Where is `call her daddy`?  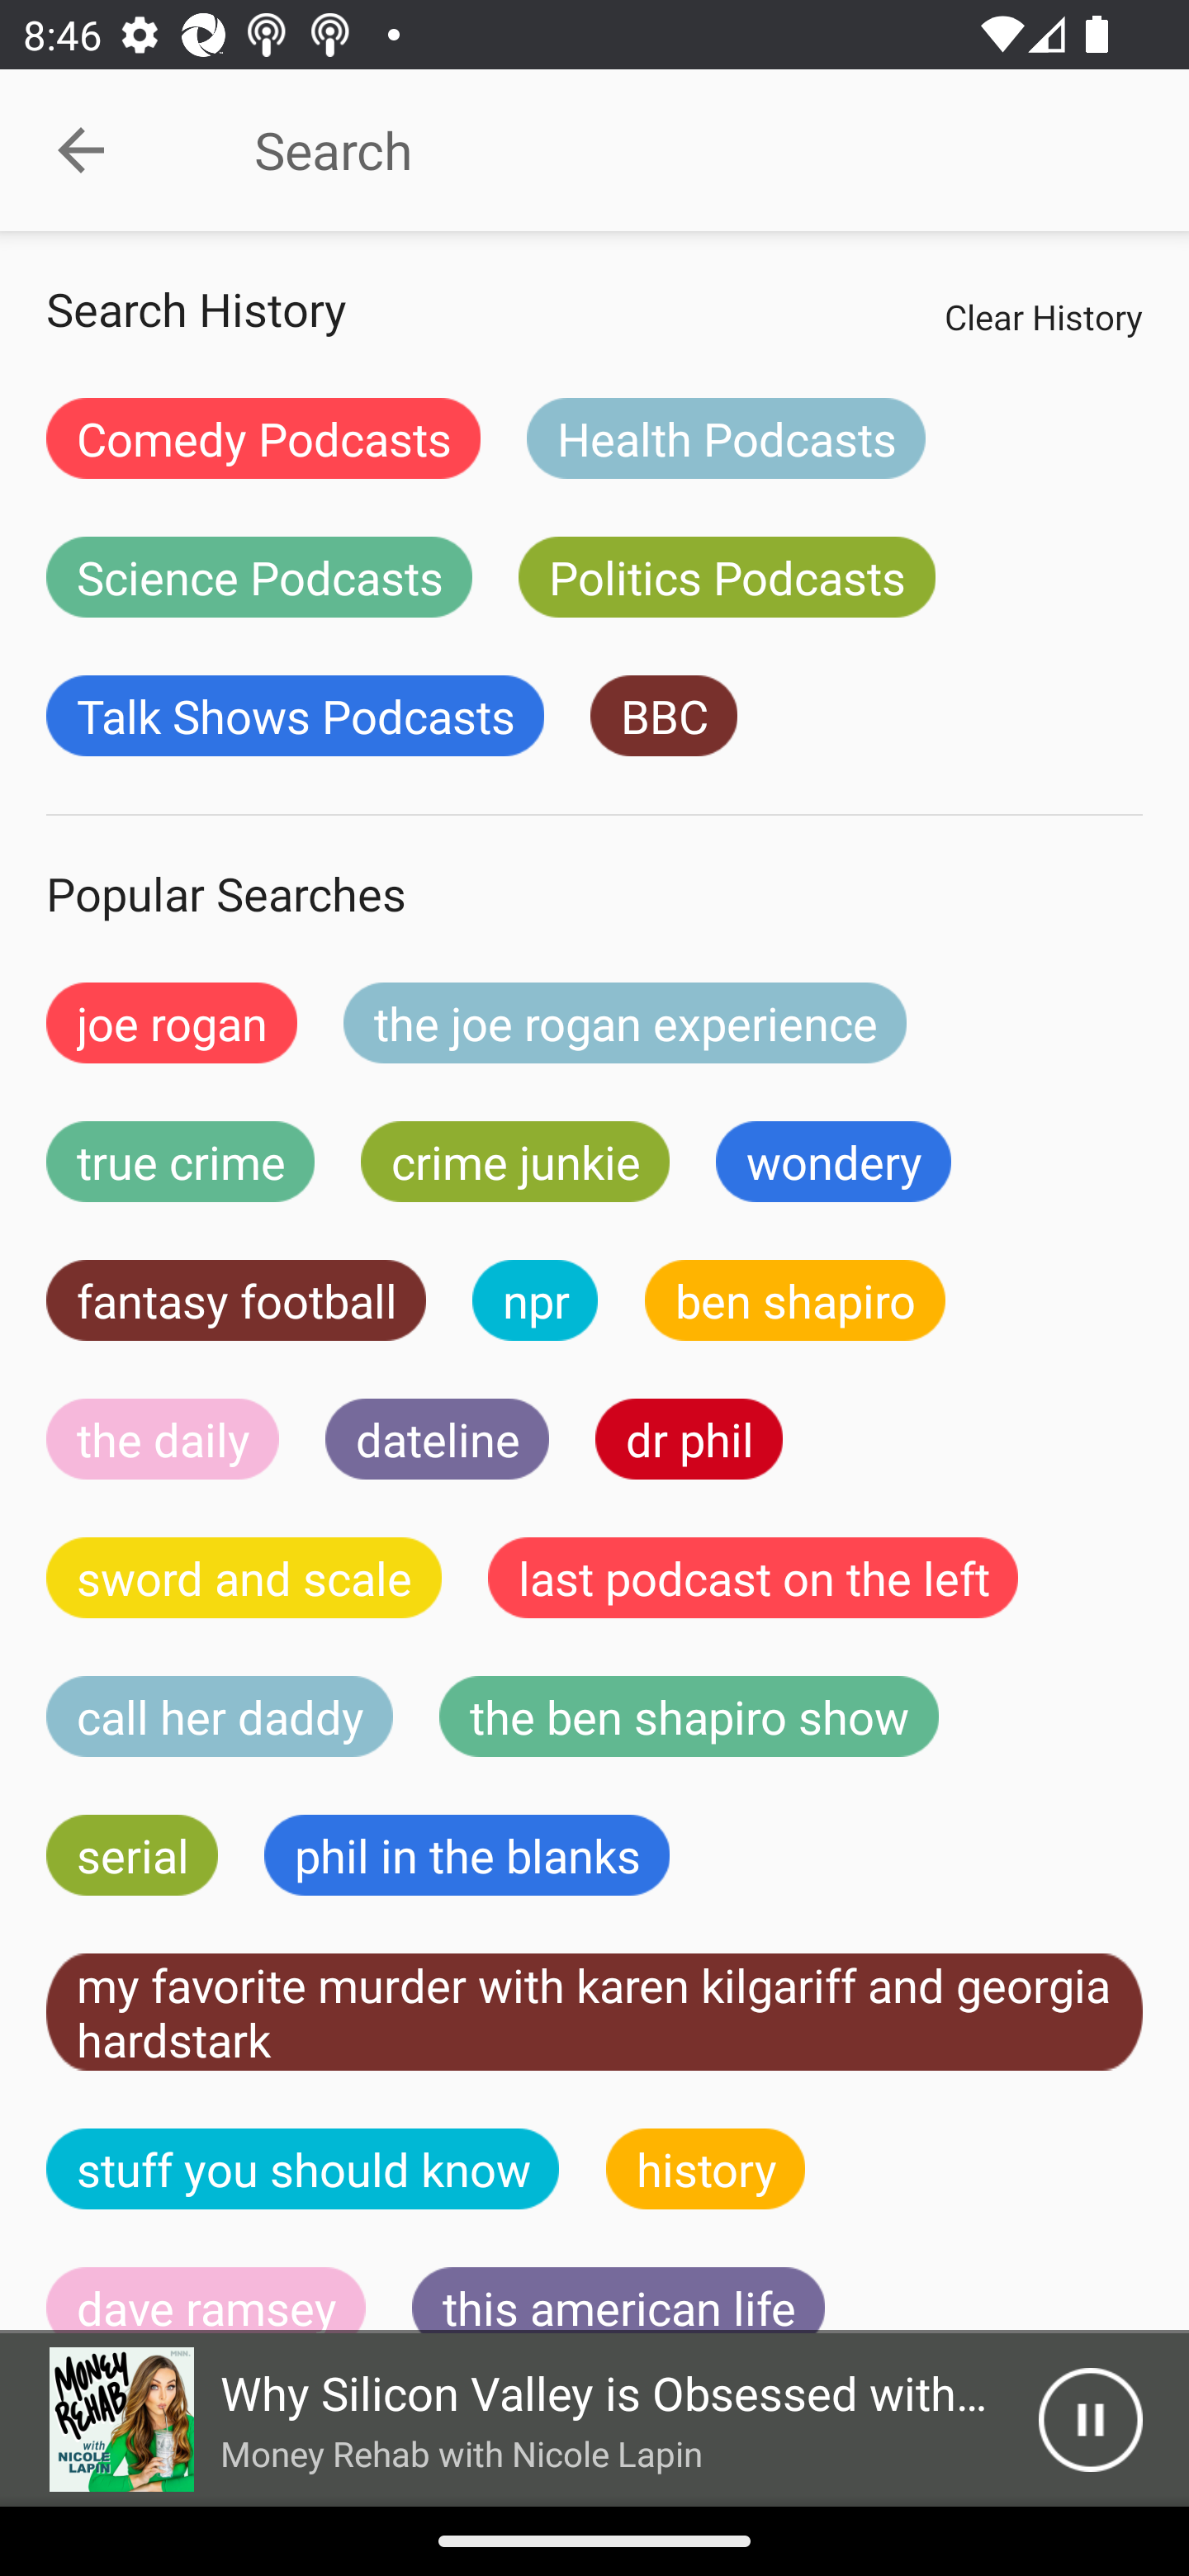 call her daddy is located at coordinates (220, 1717).